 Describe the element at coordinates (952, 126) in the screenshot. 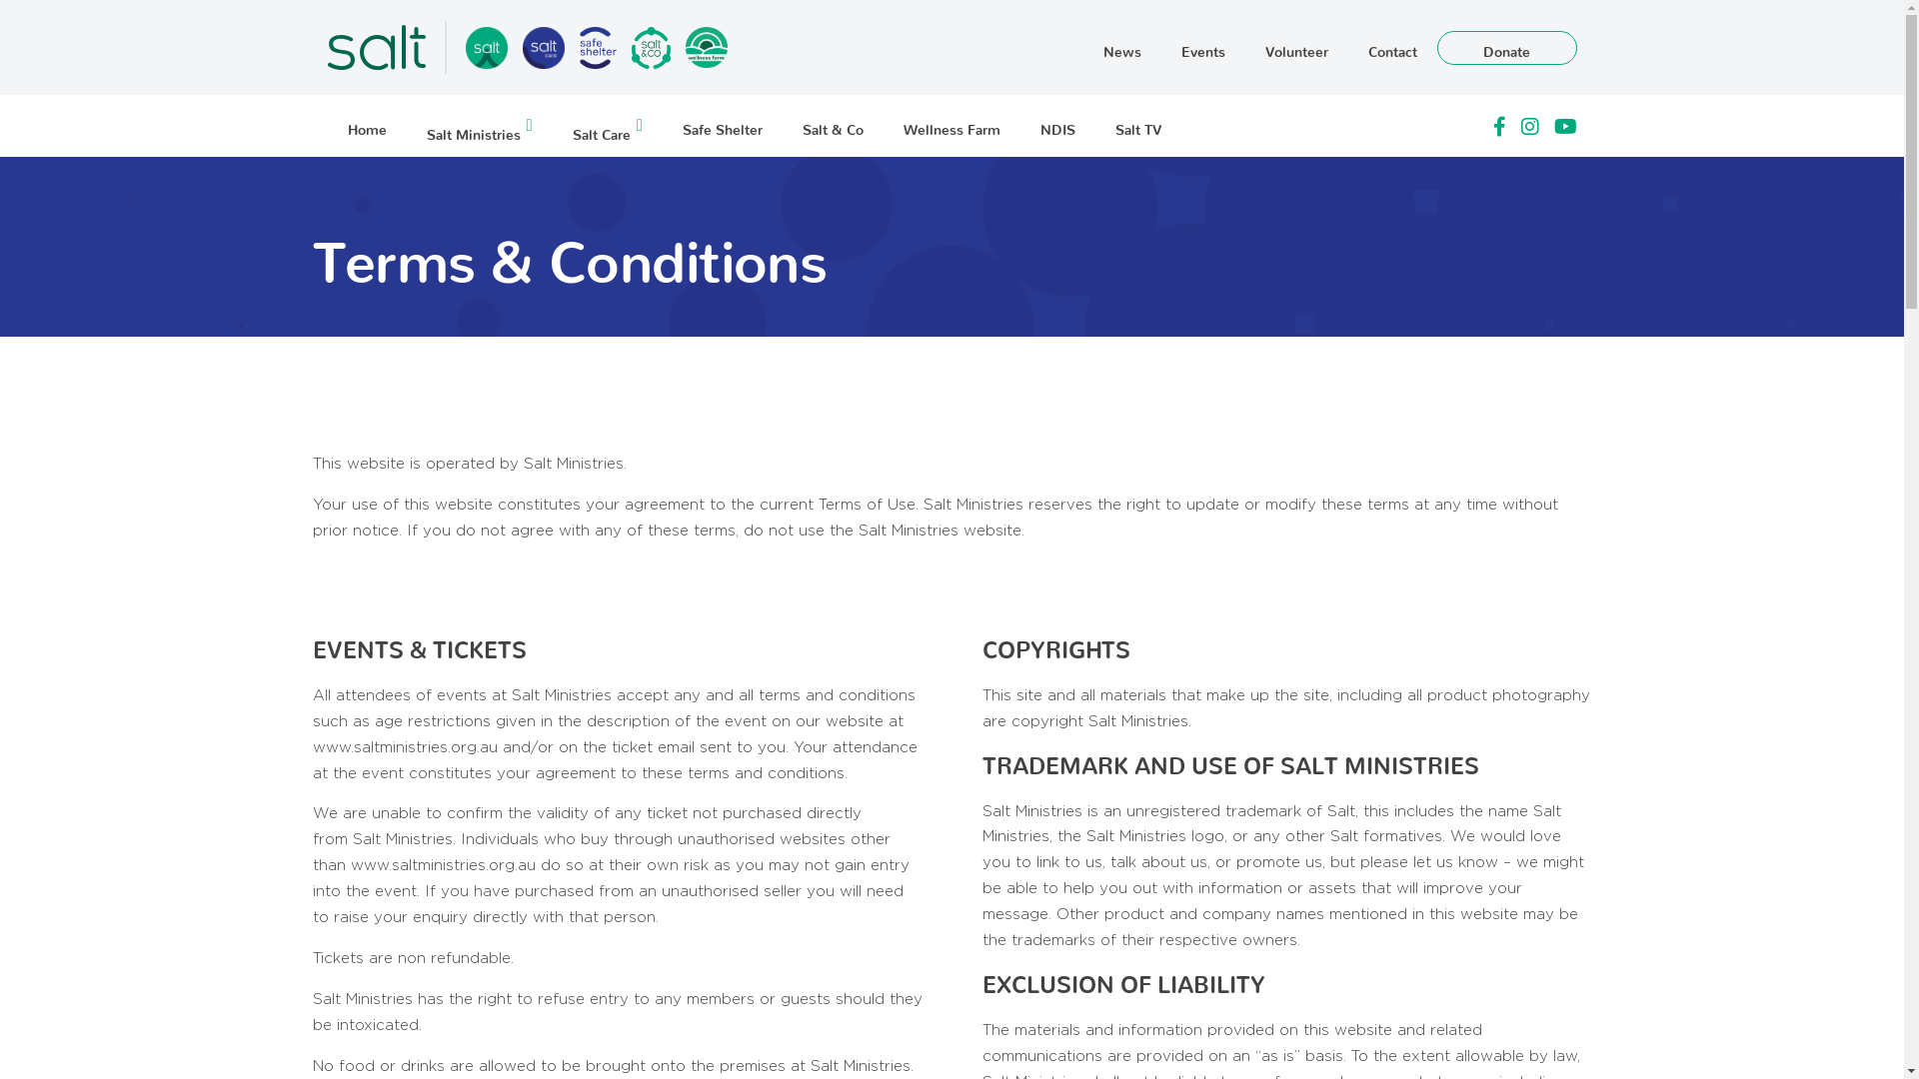

I see `Wellness Farm` at that location.